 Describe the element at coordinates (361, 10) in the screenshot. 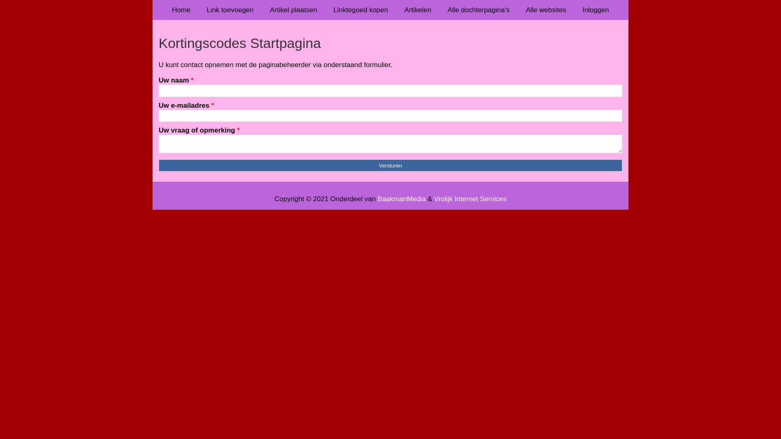

I see `Linktegoed kopen` at that location.